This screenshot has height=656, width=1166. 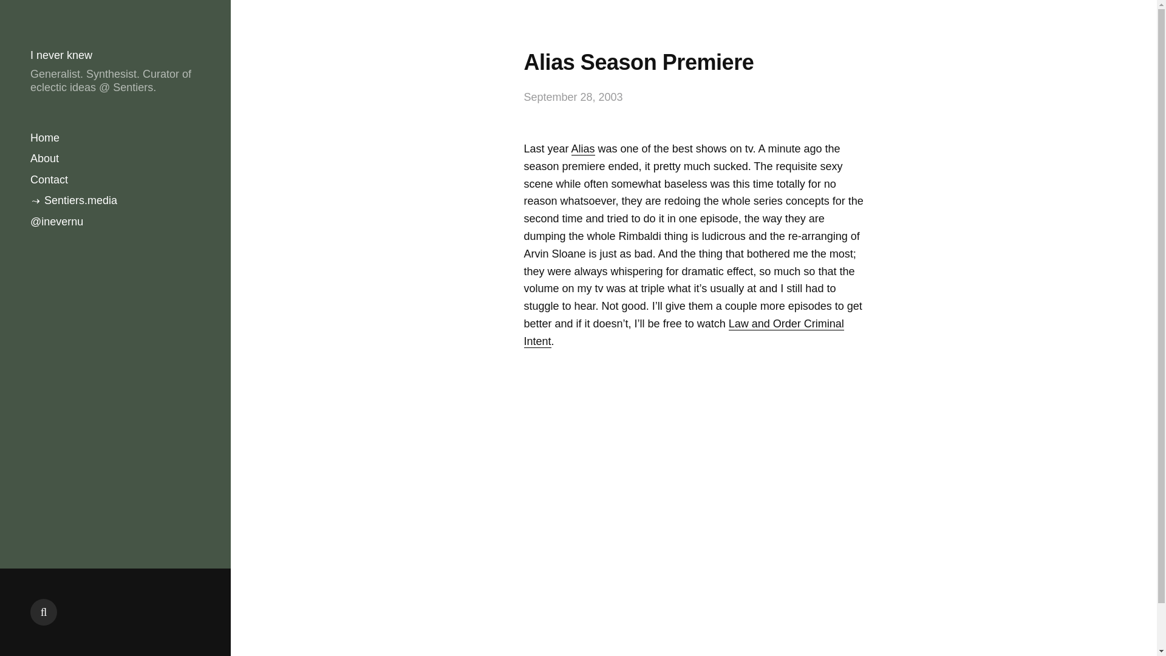 I want to click on Alias, so click(x=583, y=149).